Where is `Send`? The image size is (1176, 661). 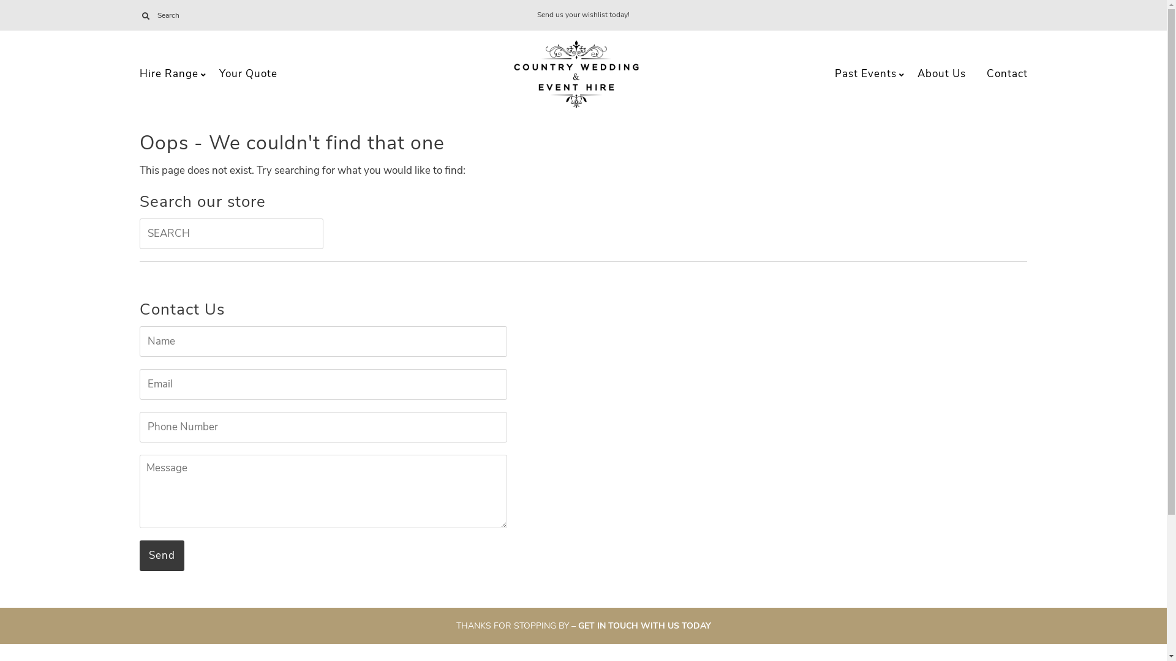
Send is located at coordinates (162, 556).